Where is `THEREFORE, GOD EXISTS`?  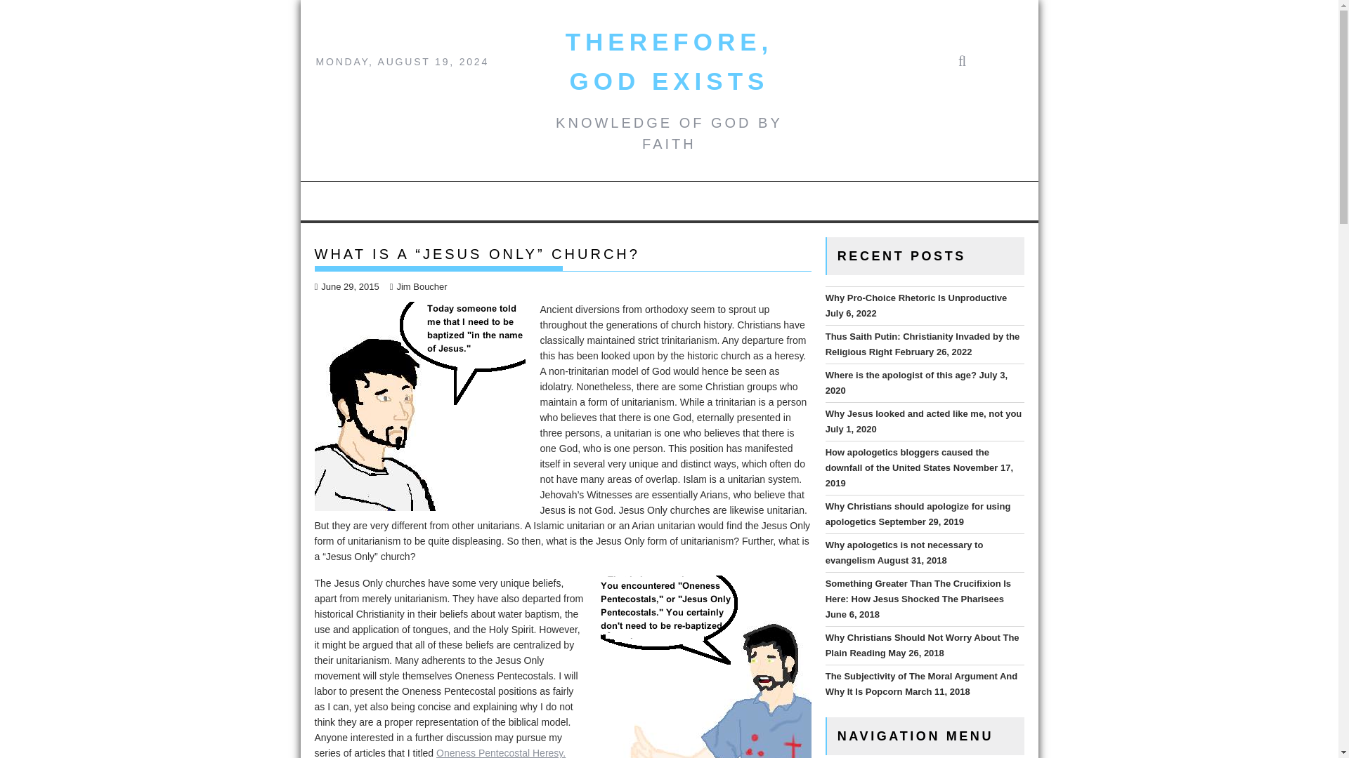
THEREFORE, GOD EXISTS is located at coordinates (669, 61).